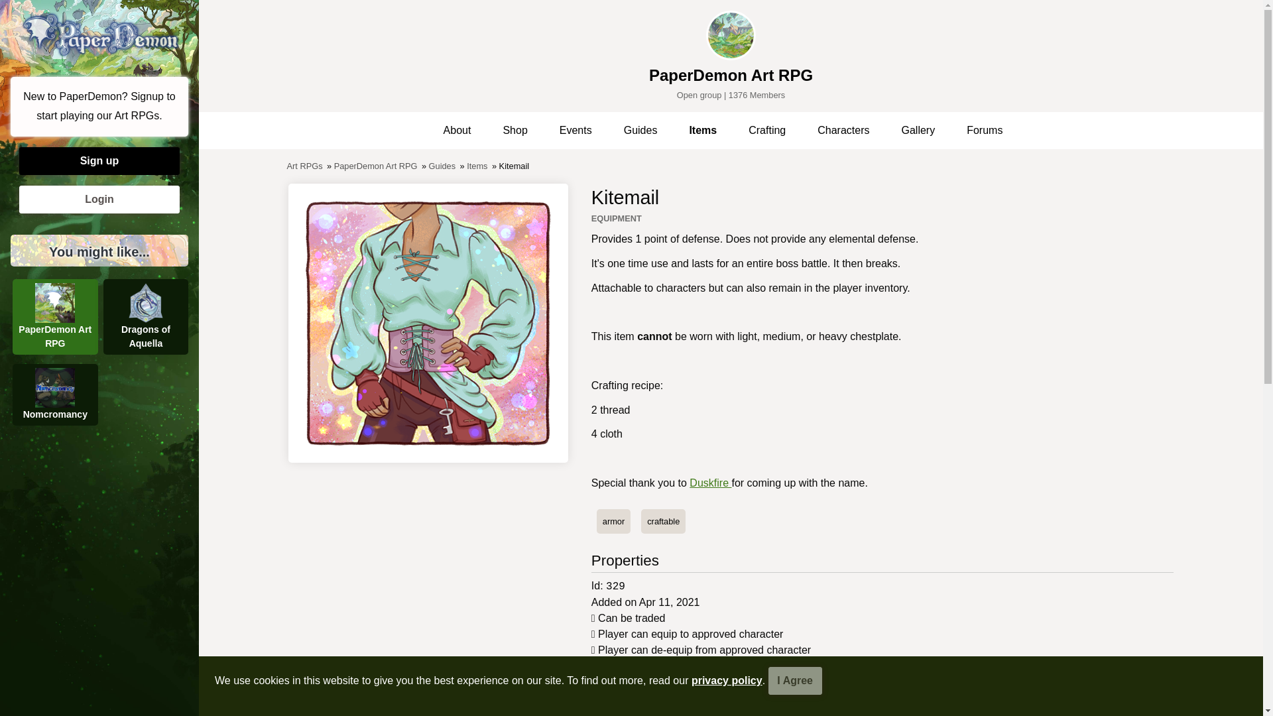 The image size is (1273, 716). I want to click on Login, so click(99, 199).